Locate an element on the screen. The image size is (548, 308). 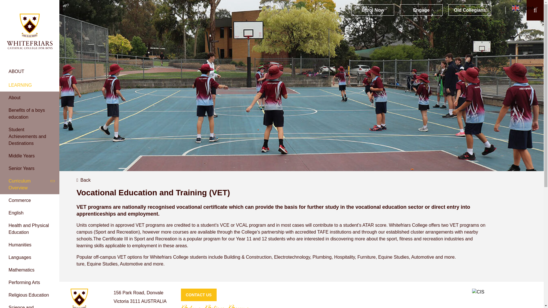
Mathematics is located at coordinates (21, 270).